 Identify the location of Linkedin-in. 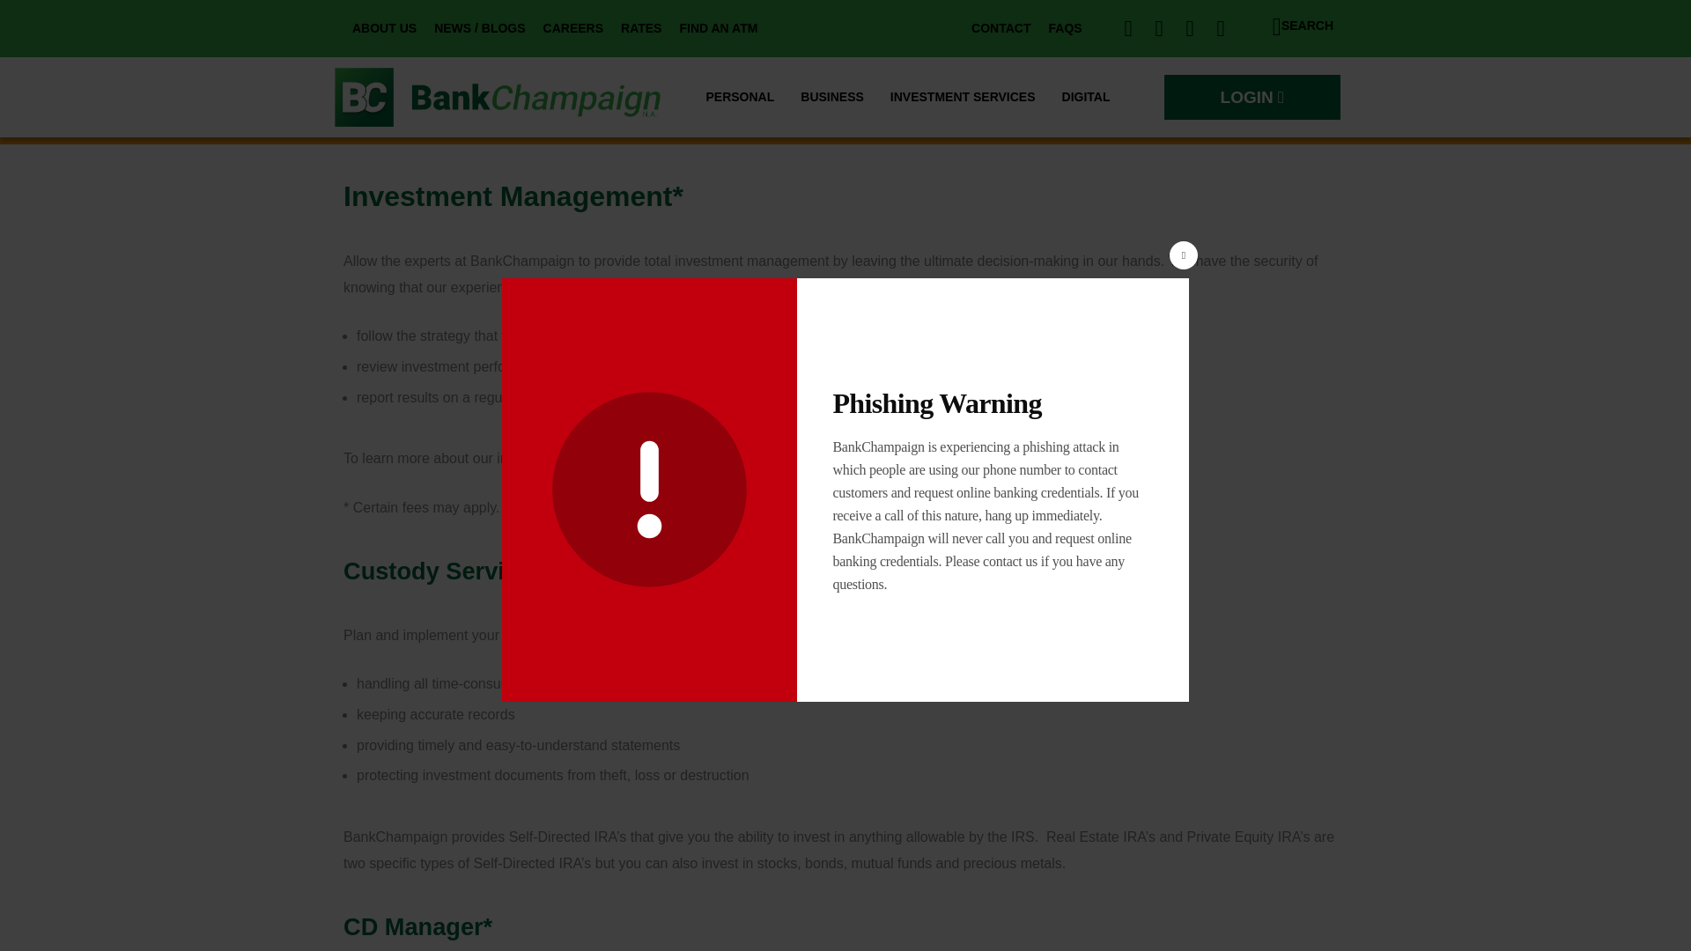
(1189, 28).